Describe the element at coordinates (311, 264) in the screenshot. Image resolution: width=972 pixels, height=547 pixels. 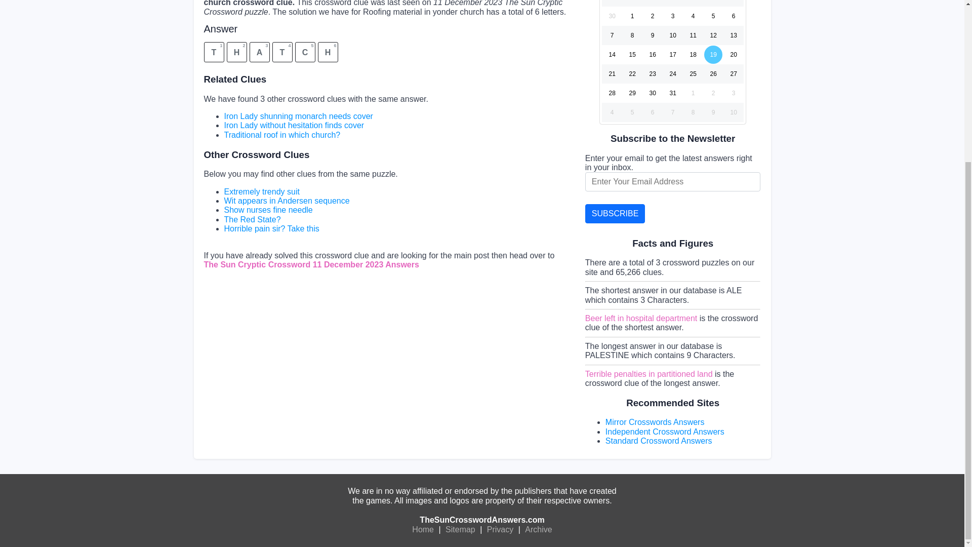
I see `The Sun Cryptic Crossword 11 December 2023 Answers` at that location.